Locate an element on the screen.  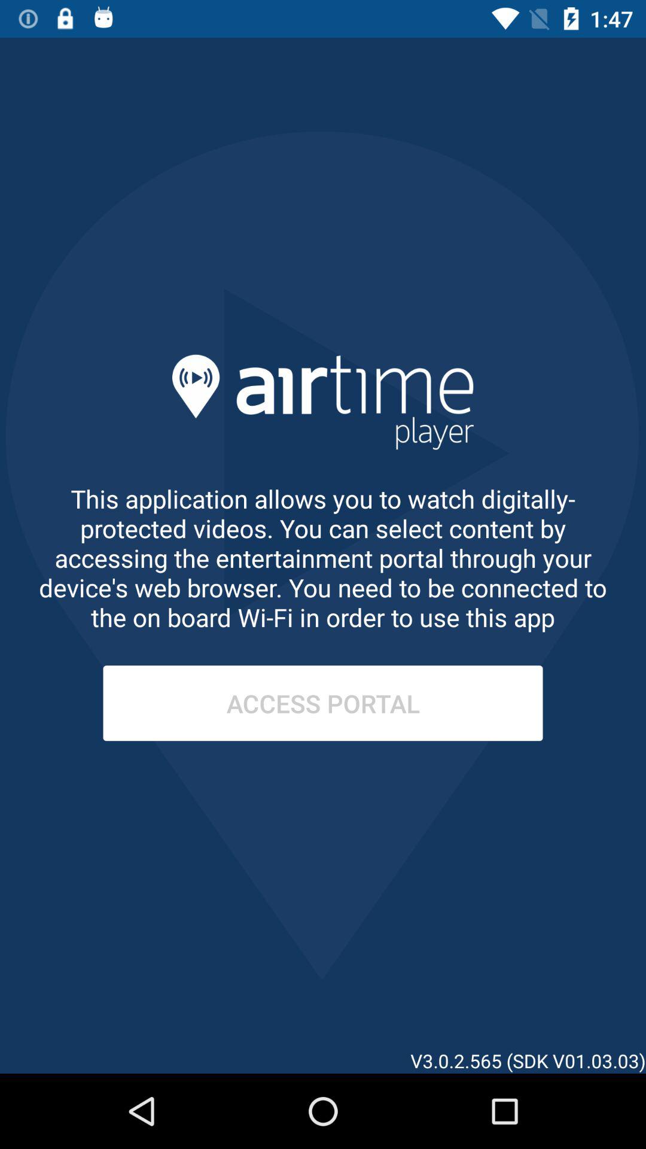
launch icon below access portal item is located at coordinates (575, 1002).